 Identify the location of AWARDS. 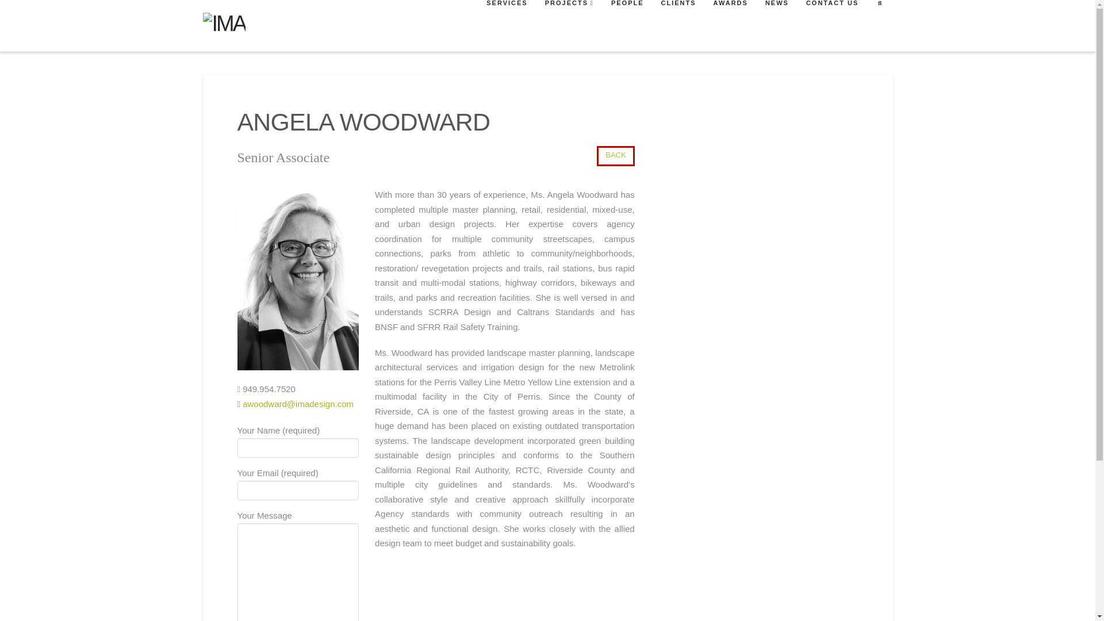
(730, 25).